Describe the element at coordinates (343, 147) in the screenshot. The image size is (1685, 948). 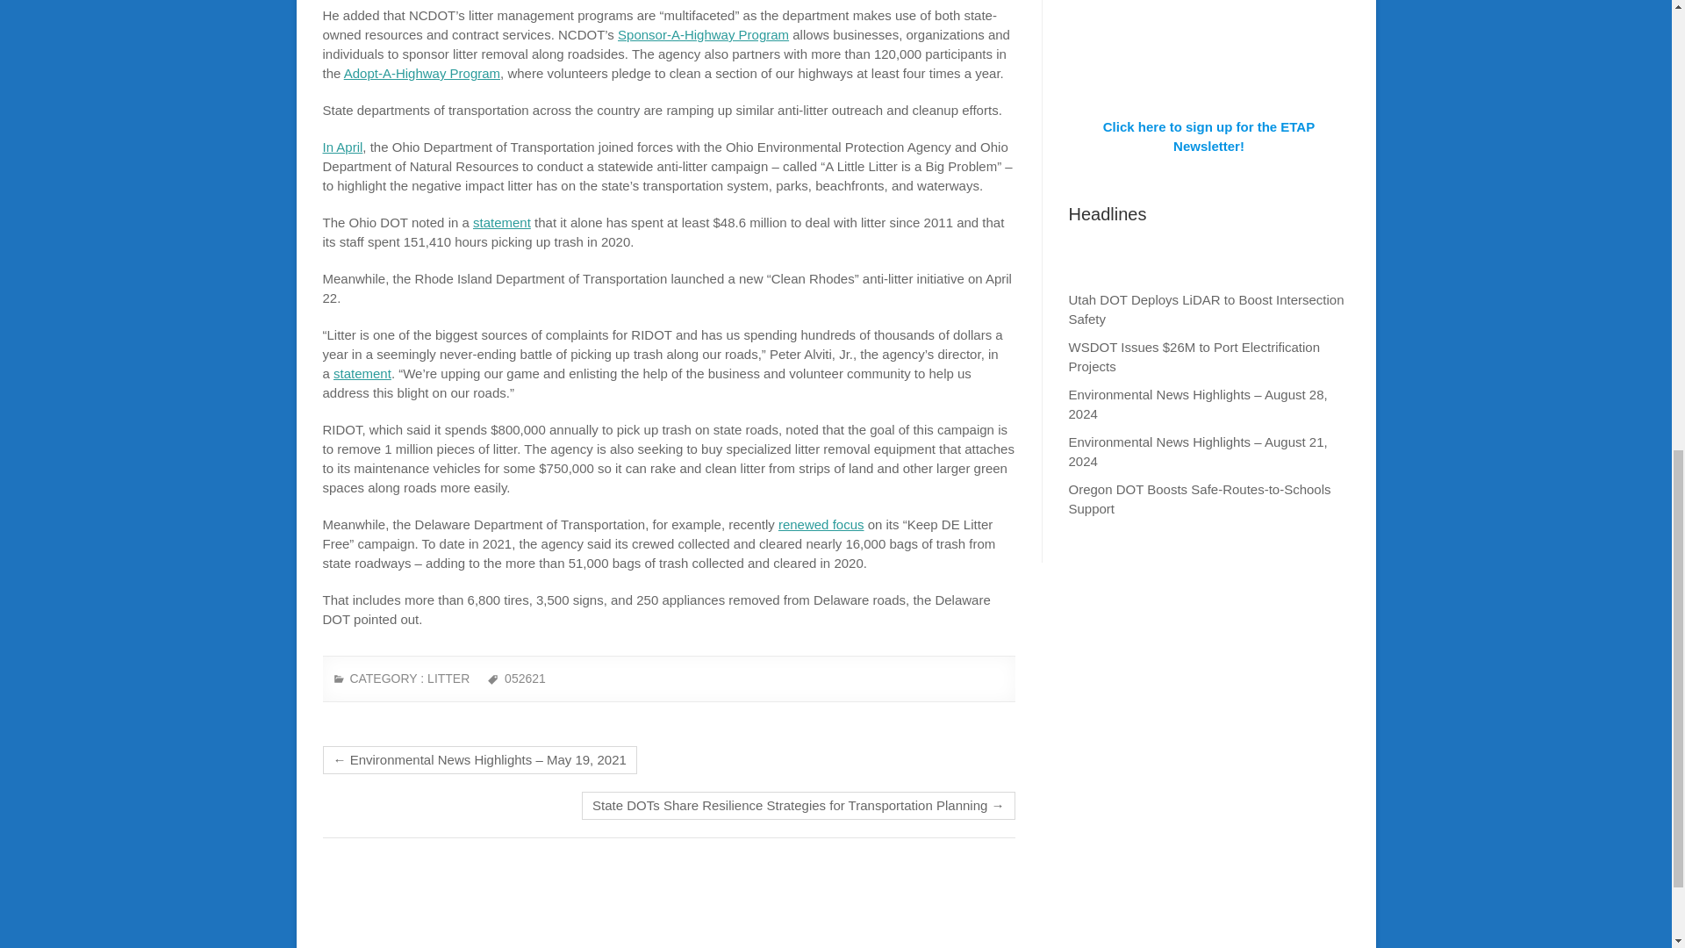
I see `In April` at that location.